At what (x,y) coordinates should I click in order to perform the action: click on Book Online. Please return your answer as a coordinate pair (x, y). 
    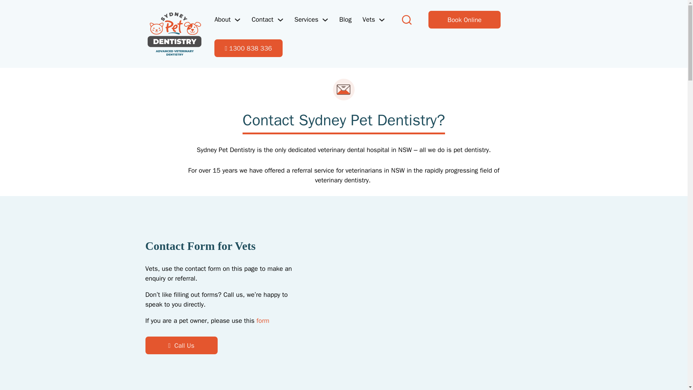
    Looking at the image, I should click on (464, 19).